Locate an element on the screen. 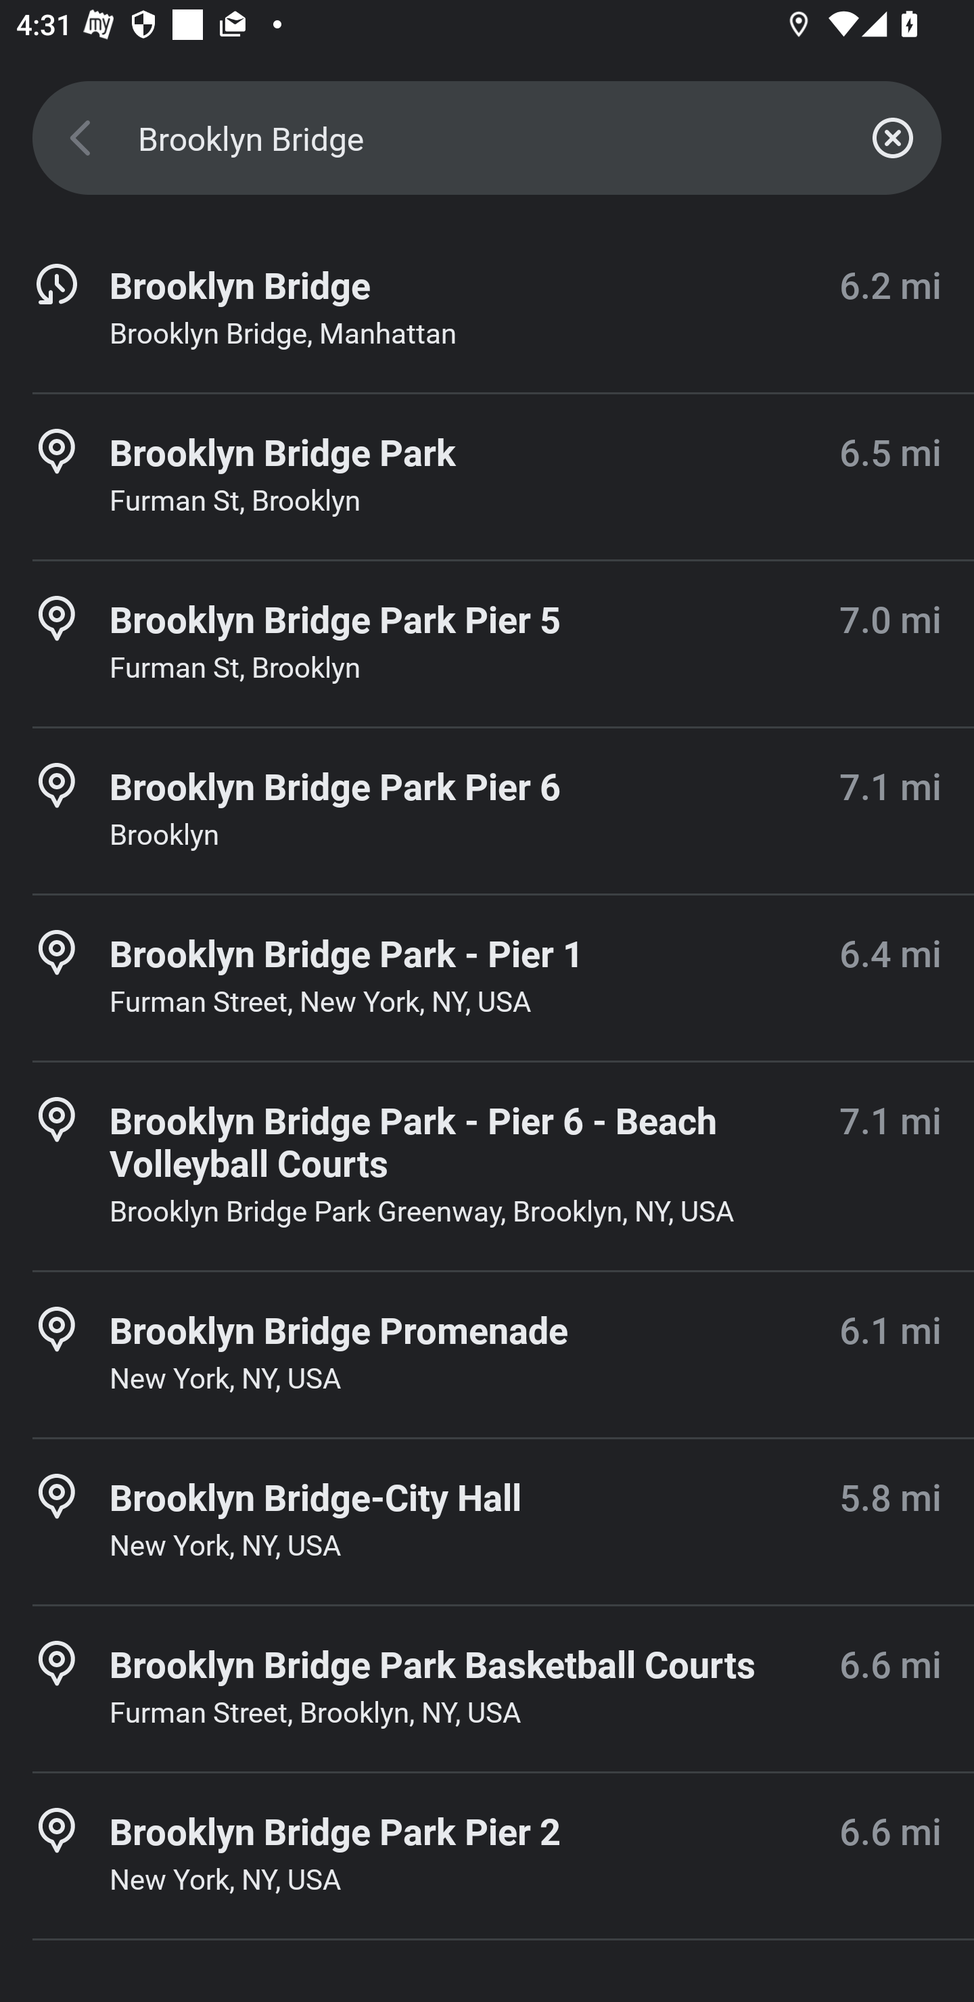 The image size is (974, 2002). Brooklyn Bridge Park 6.5 mi Furman St, Brooklyn is located at coordinates (487, 476).